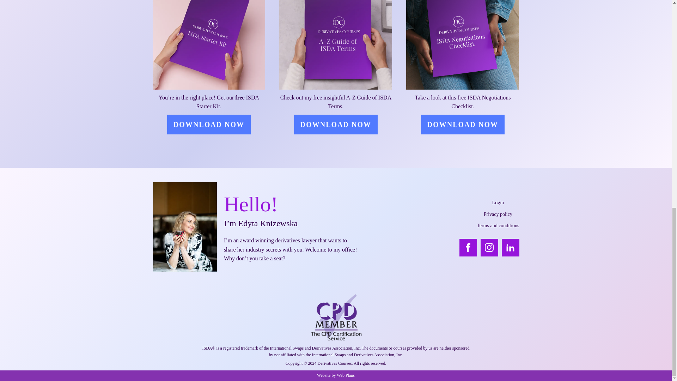 The image size is (677, 381). What do you see at coordinates (336, 375) in the screenshot?
I see `Website by Web Plans` at bounding box center [336, 375].